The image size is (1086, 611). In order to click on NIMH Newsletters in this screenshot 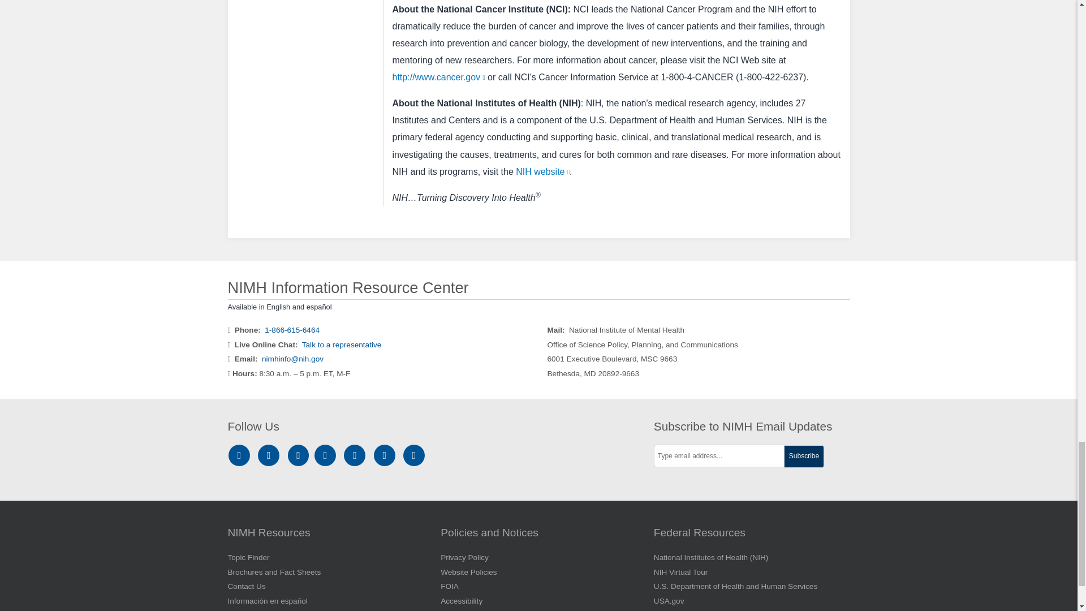, I will do `click(385, 456)`.